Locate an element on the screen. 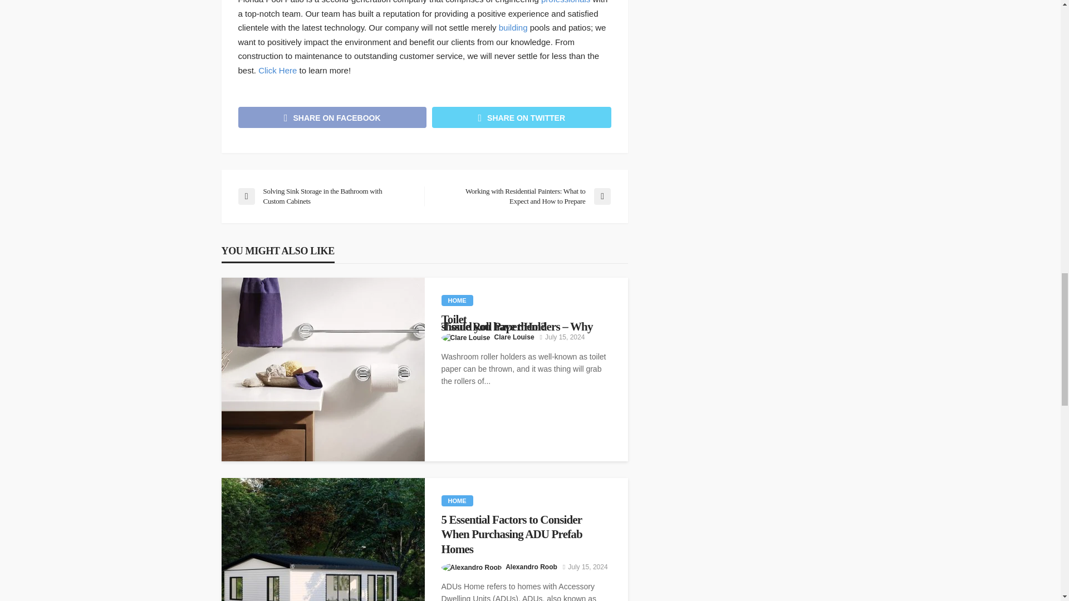 This screenshot has height=601, width=1069. Click Here is located at coordinates (277, 70).